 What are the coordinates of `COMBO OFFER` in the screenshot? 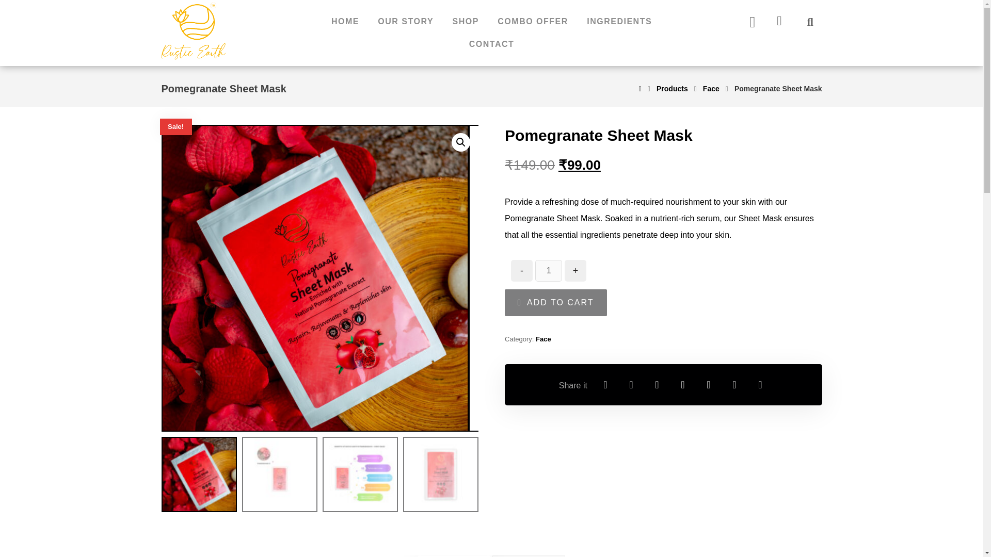 It's located at (533, 22).